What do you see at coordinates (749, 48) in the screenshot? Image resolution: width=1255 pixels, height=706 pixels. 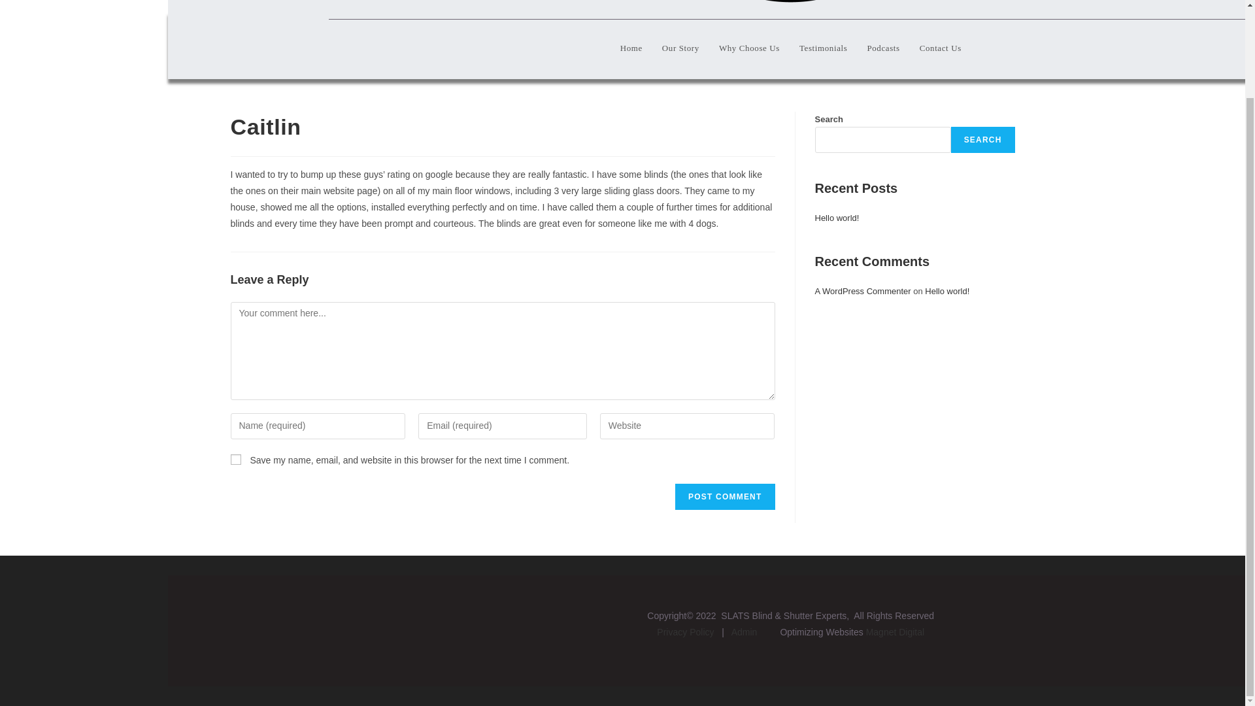 I see `Why Choose Us` at bounding box center [749, 48].